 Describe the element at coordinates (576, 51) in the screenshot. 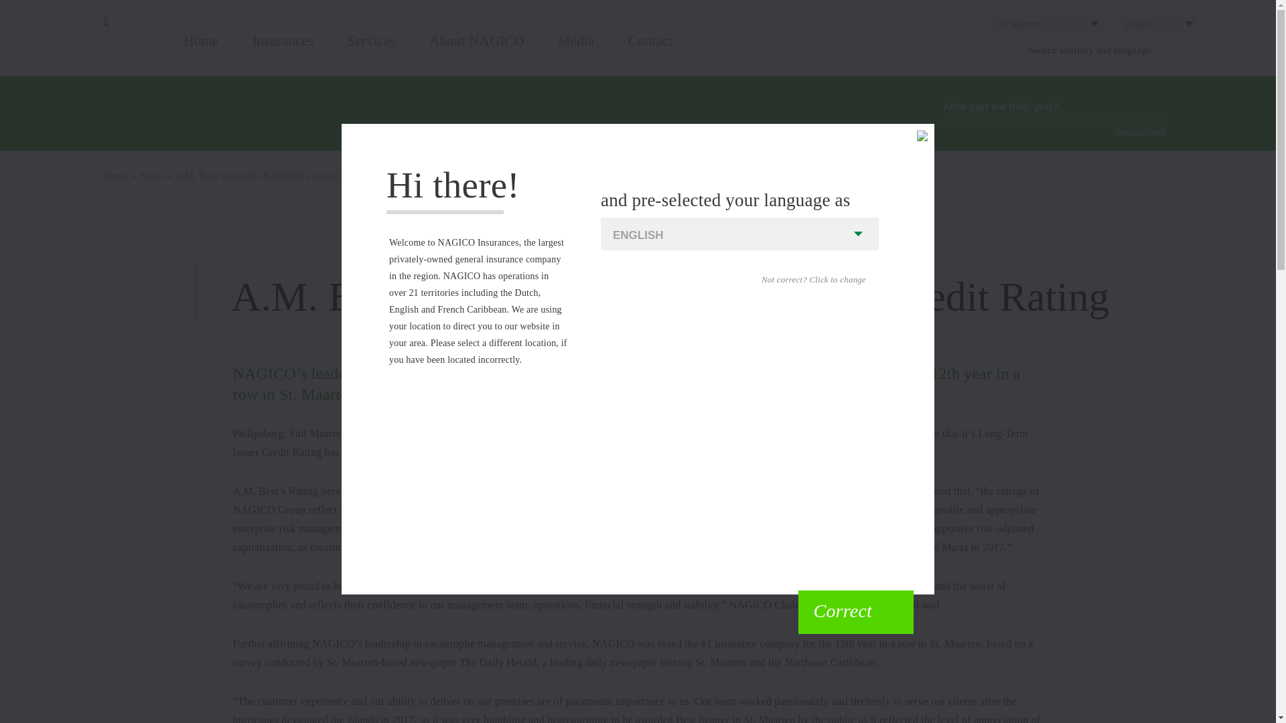

I see `Media` at that location.